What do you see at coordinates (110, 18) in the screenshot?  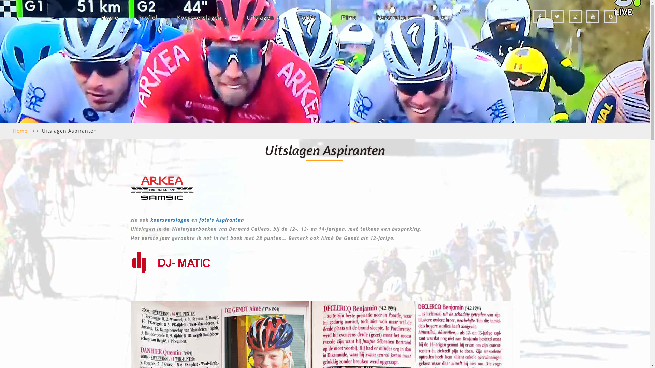 I see `Home` at bounding box center [110, 18].